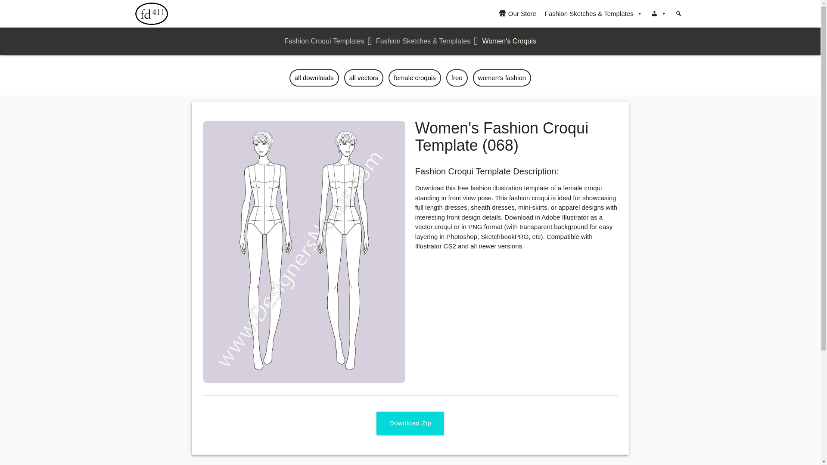 The image size is (827, 465). What do you see at coordinates (118, 198) in the screenshot?
I see `Log Me In` at bounding box center [118, 198].